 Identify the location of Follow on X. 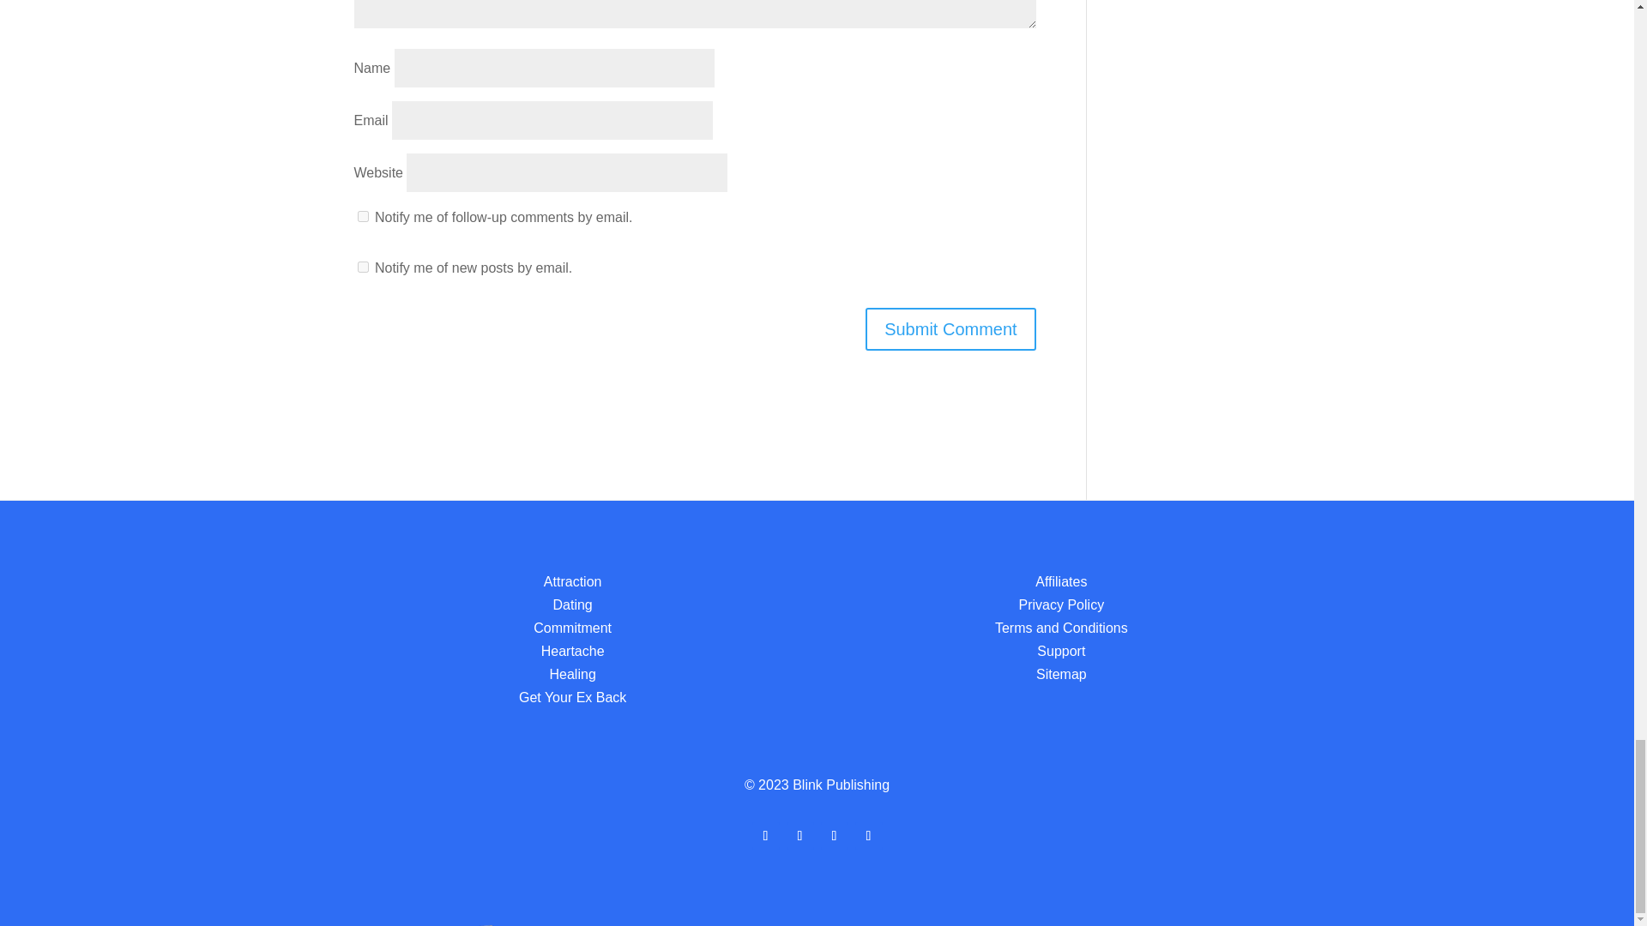
(799, 835).